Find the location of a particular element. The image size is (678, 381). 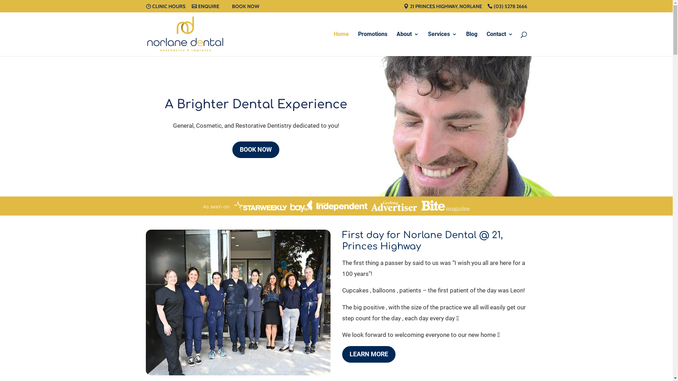

Blog is located at coordinates (472, 44).